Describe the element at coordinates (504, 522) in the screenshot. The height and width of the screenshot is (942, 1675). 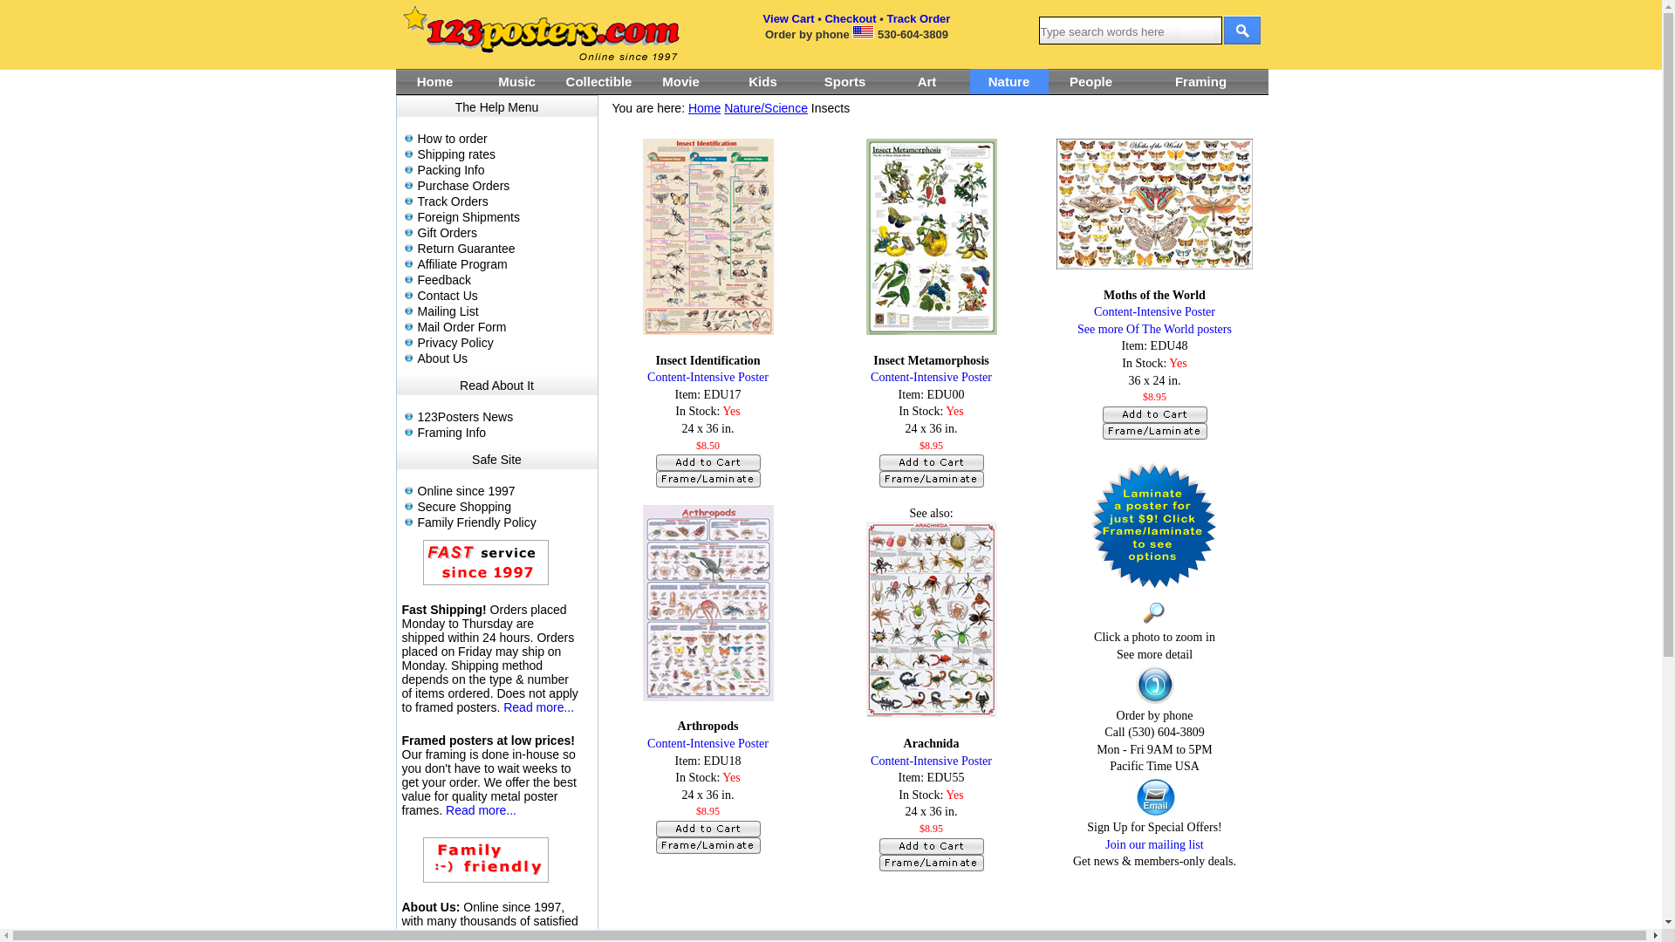
I see `Family Friendly Policy` at that location.